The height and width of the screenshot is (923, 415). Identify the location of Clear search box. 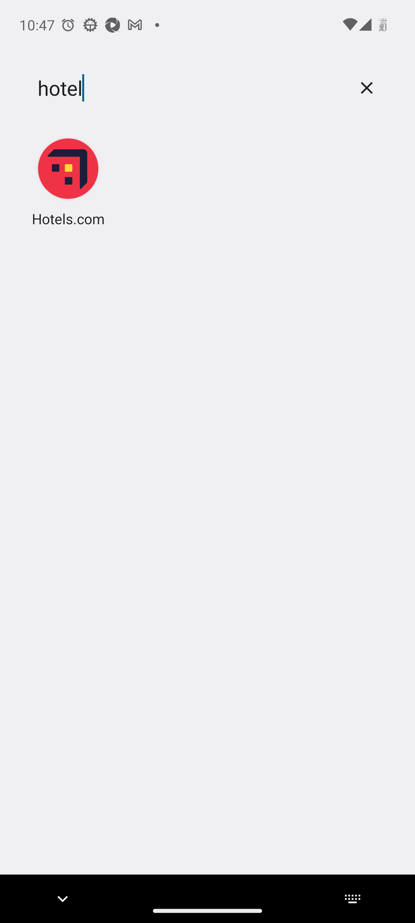
(367, 88).